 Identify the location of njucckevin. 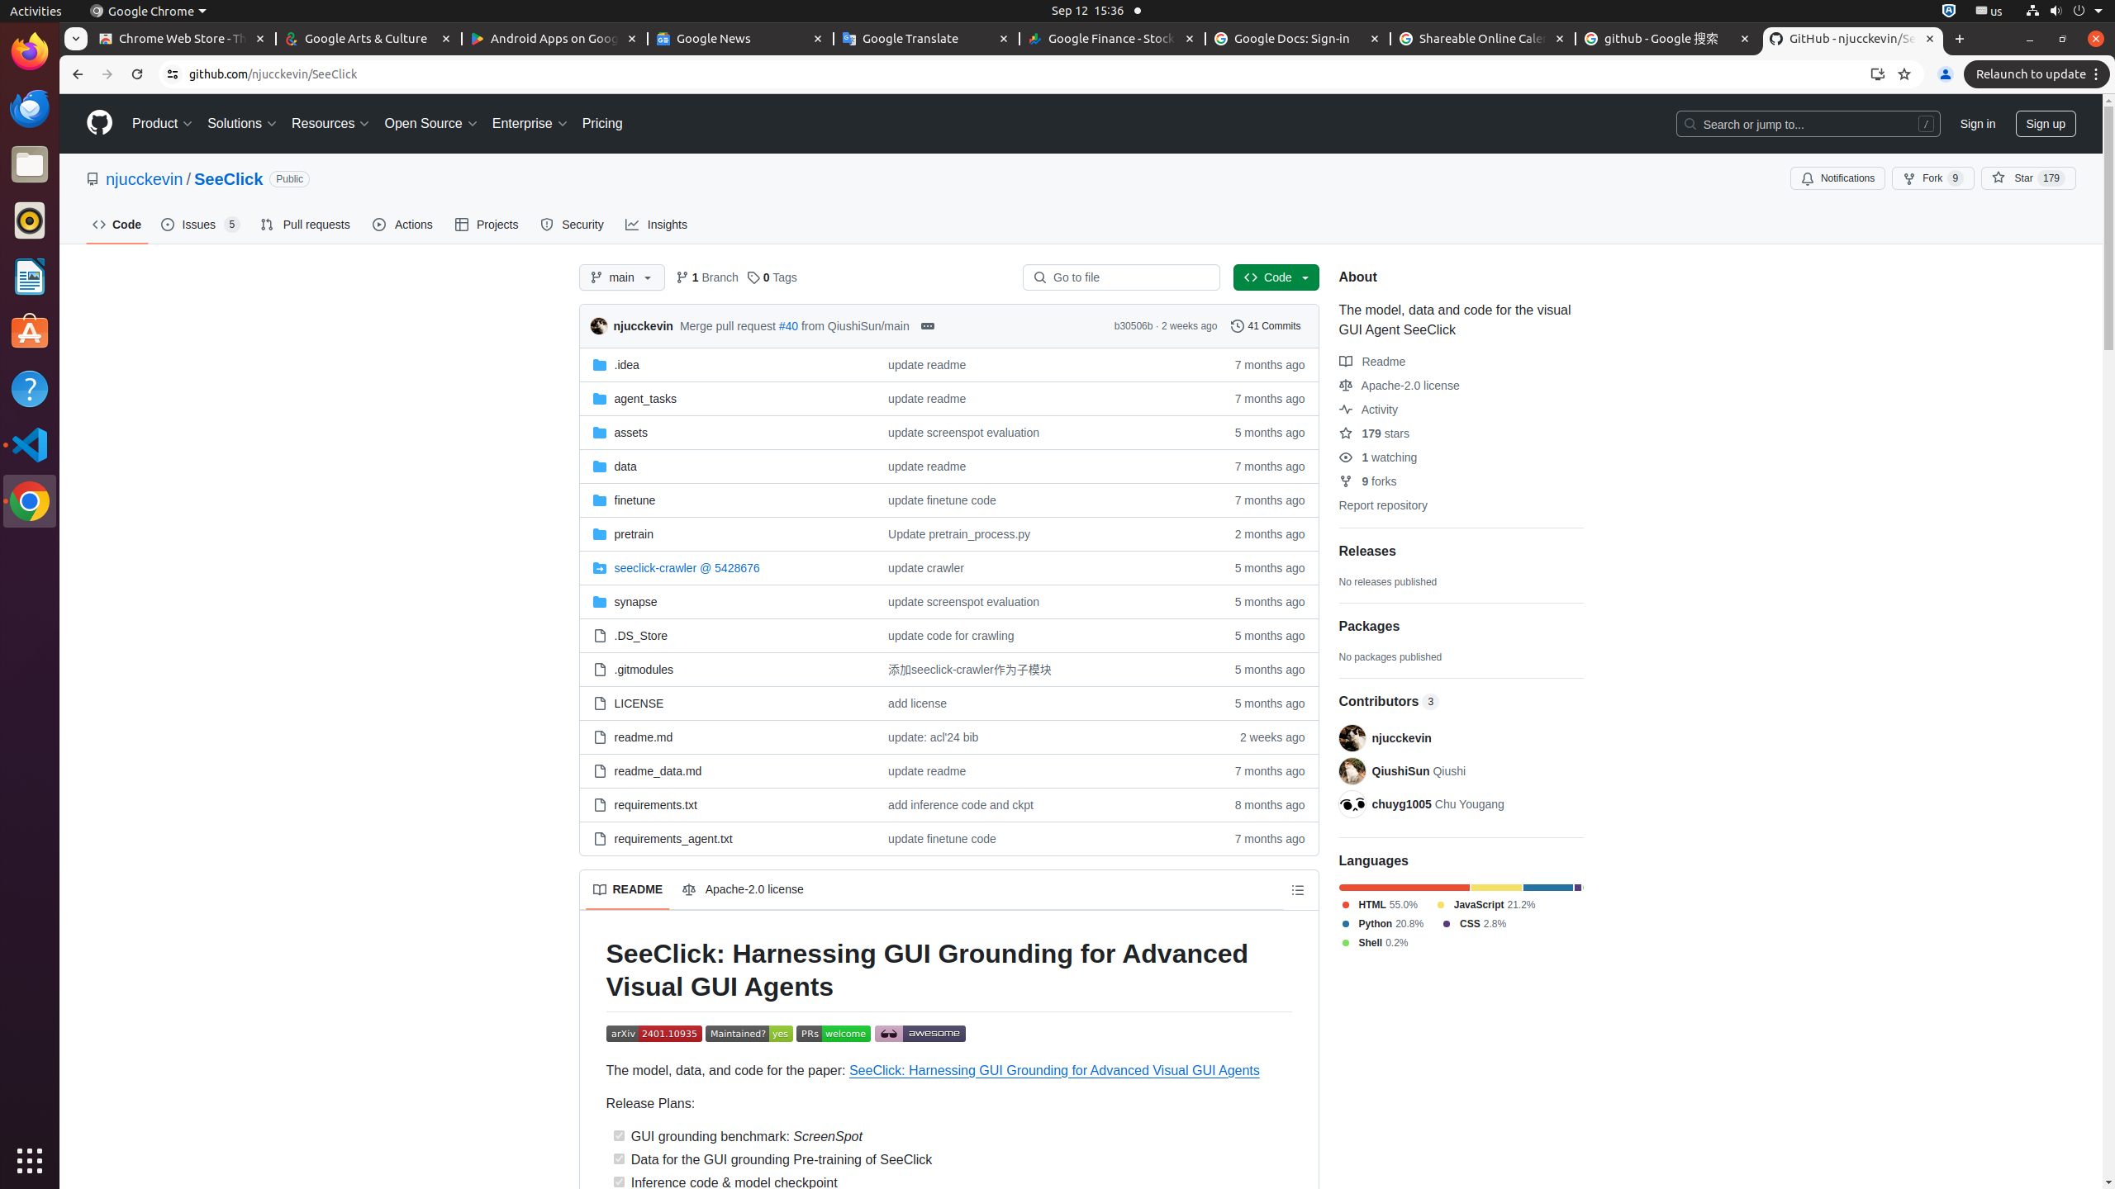
(601, 326).